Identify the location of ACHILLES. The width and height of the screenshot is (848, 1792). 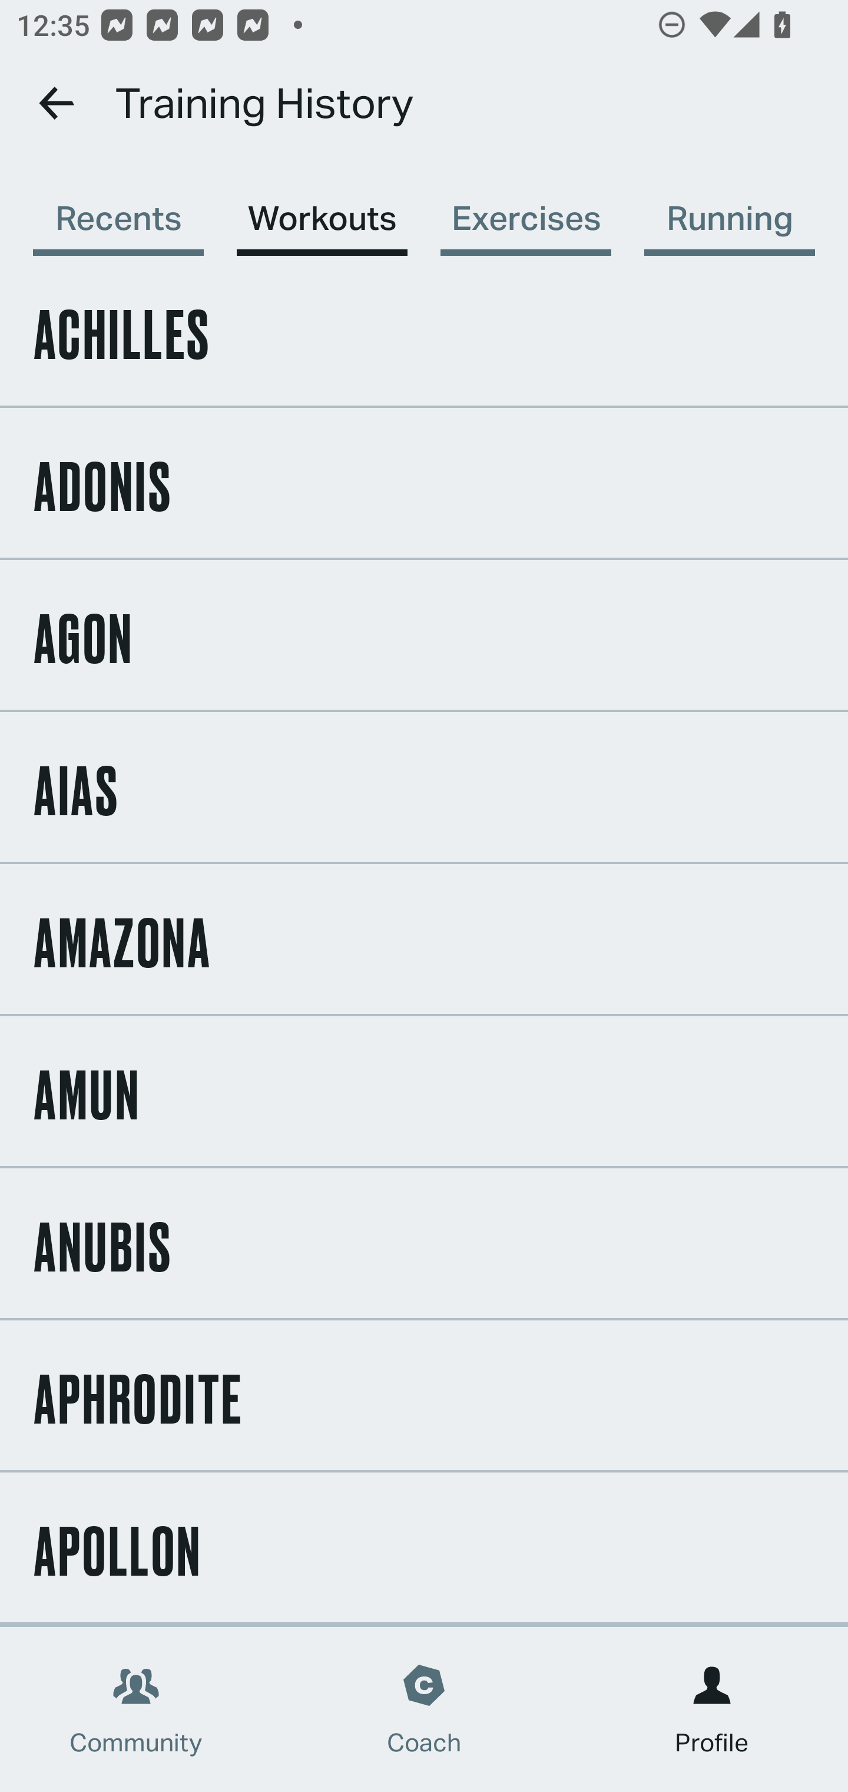
(424, 330).